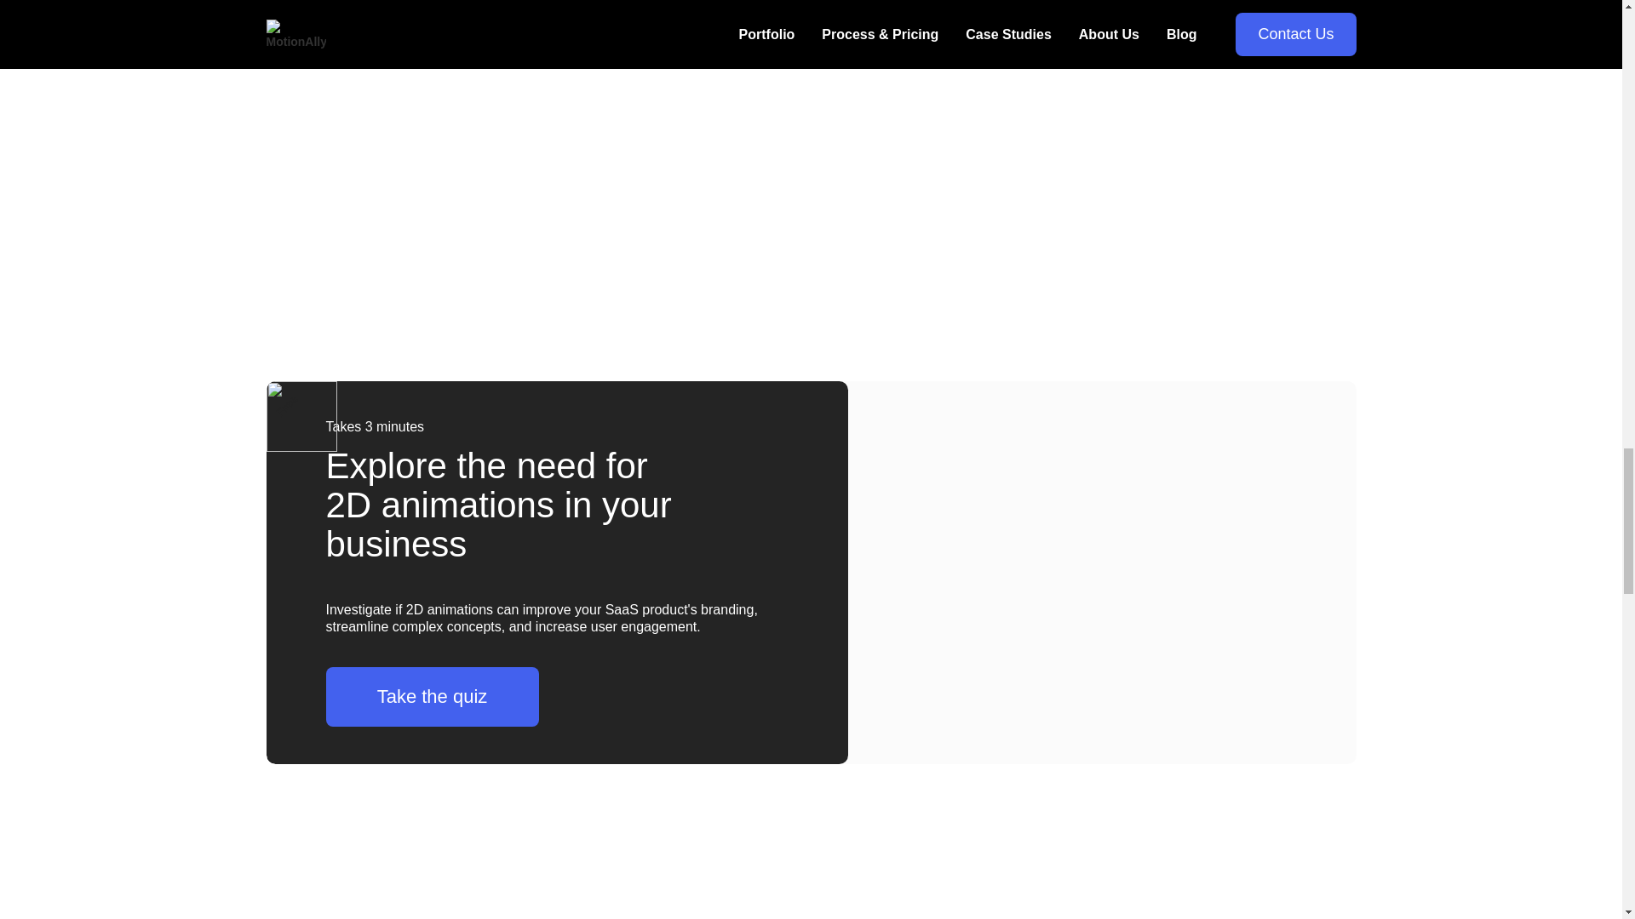 This screenshot has width=1635, height=919. I want to click on Take the quiz, so click(431, 697).